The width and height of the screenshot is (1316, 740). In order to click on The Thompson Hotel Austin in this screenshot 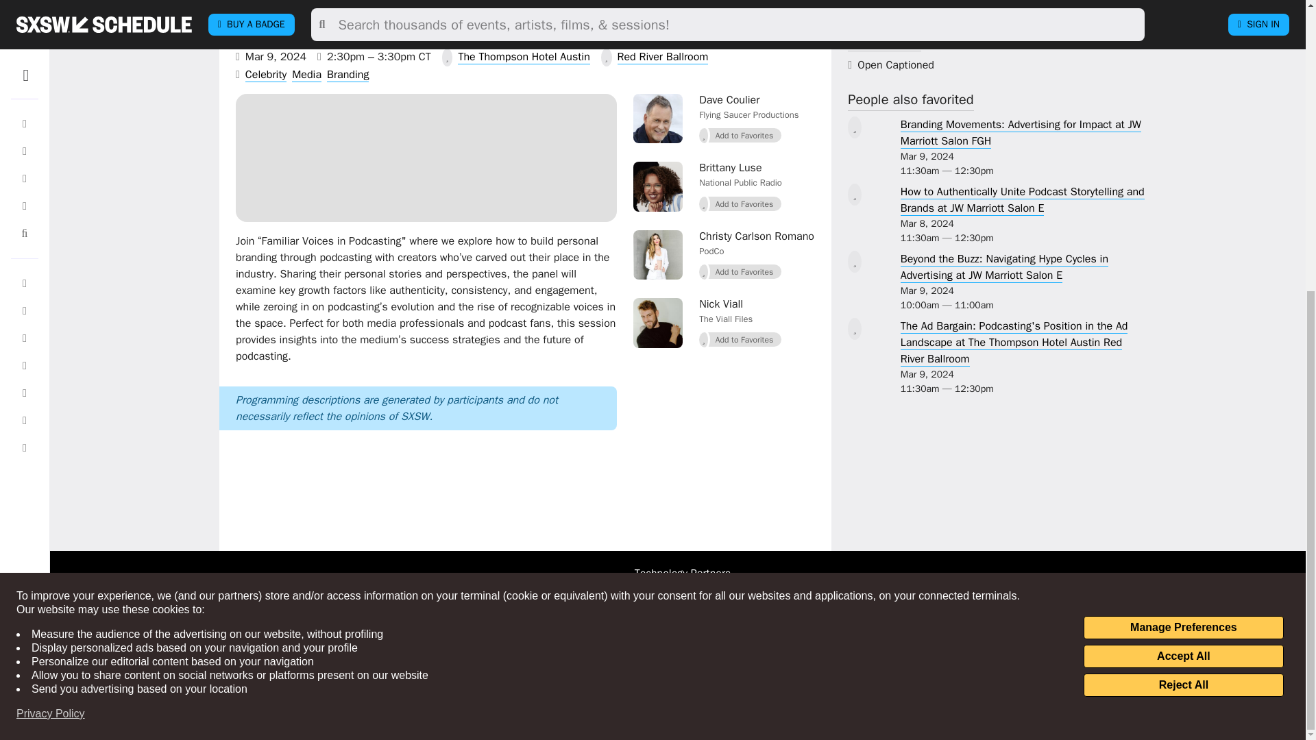, I will do `click(524, 57)`.